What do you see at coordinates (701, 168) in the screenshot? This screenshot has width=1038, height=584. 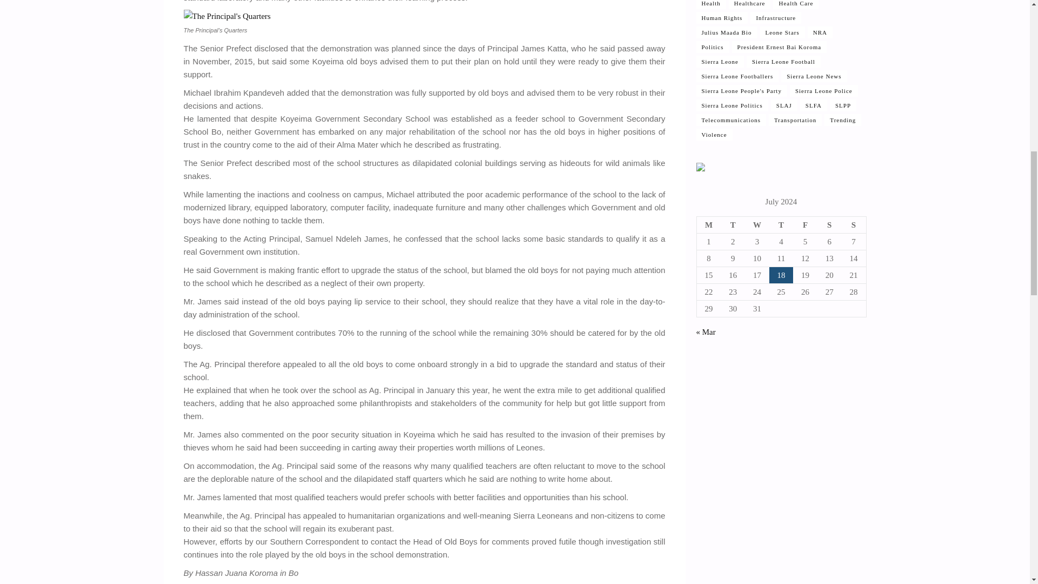 I see `Internet Programming Solutions - A SaloneTech Company` at bounding box center [701, 168].